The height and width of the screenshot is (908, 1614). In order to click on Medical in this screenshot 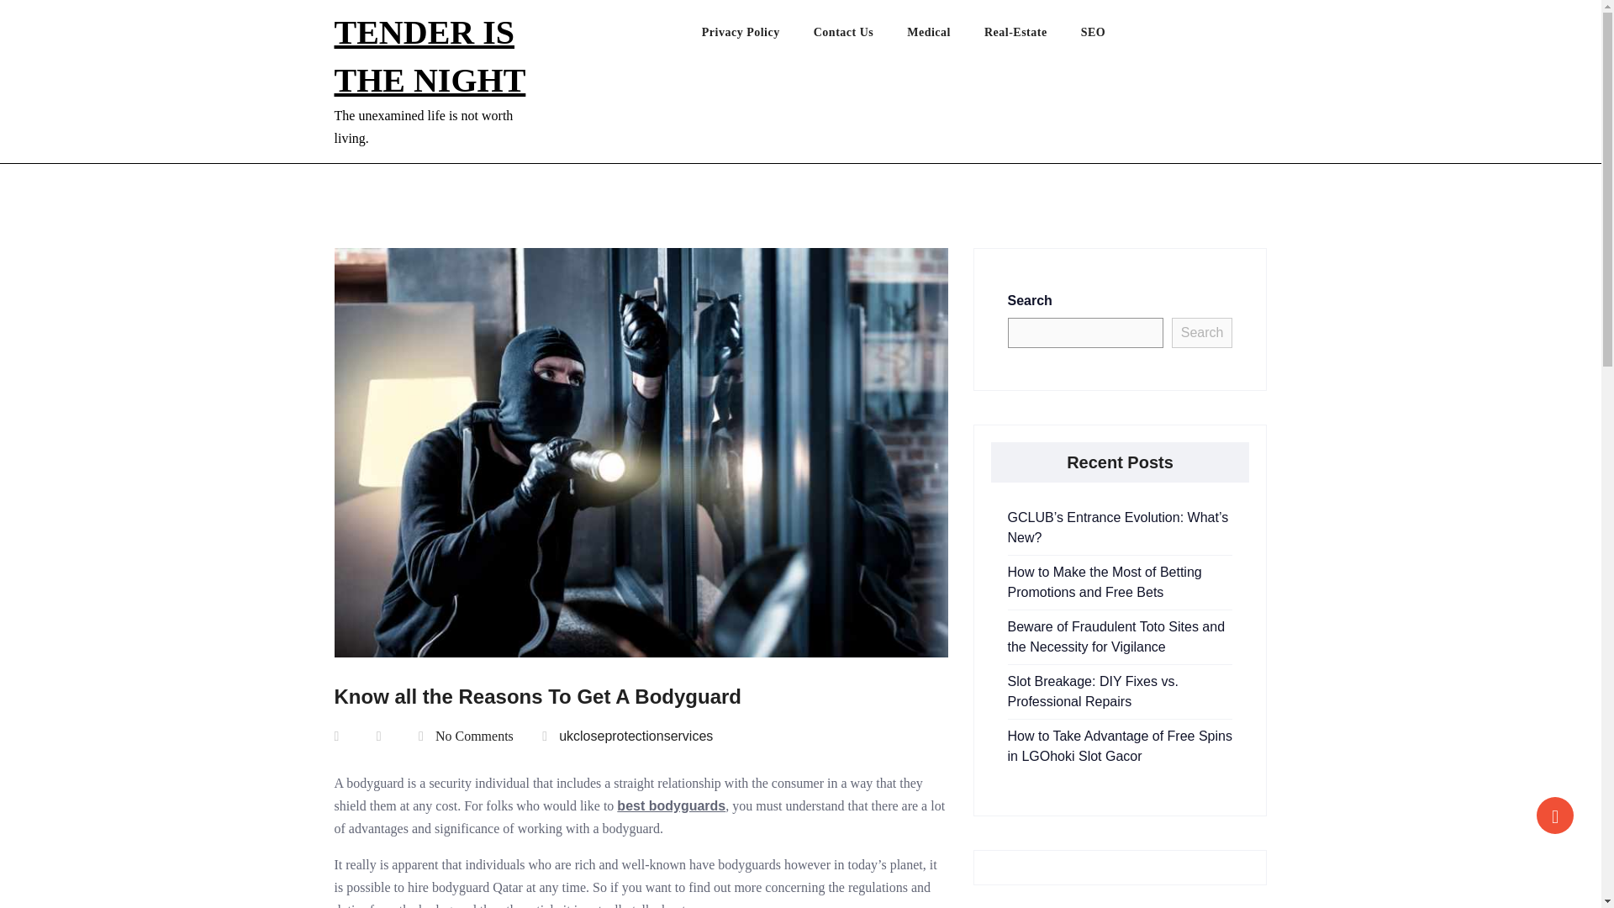, I will do `click(946, 36)`.